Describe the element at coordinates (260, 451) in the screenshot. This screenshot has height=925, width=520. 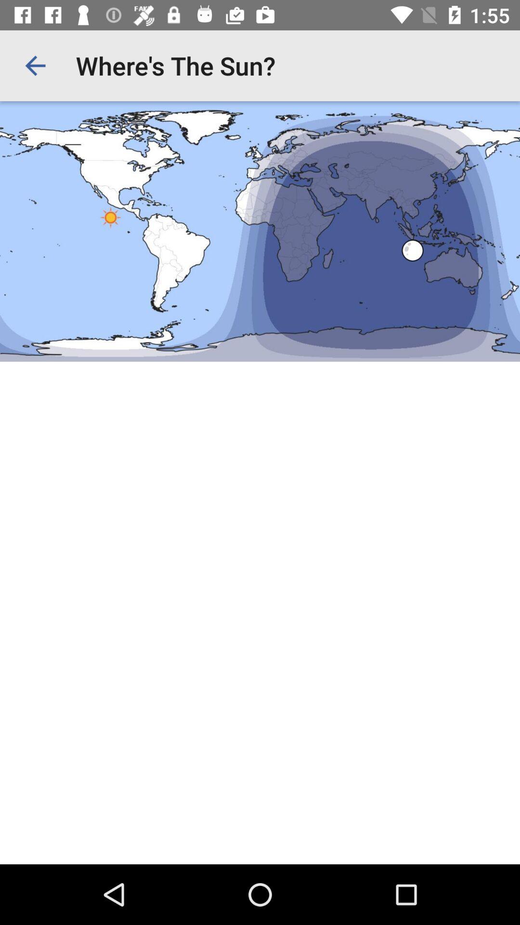
I see `weather page` at that location.